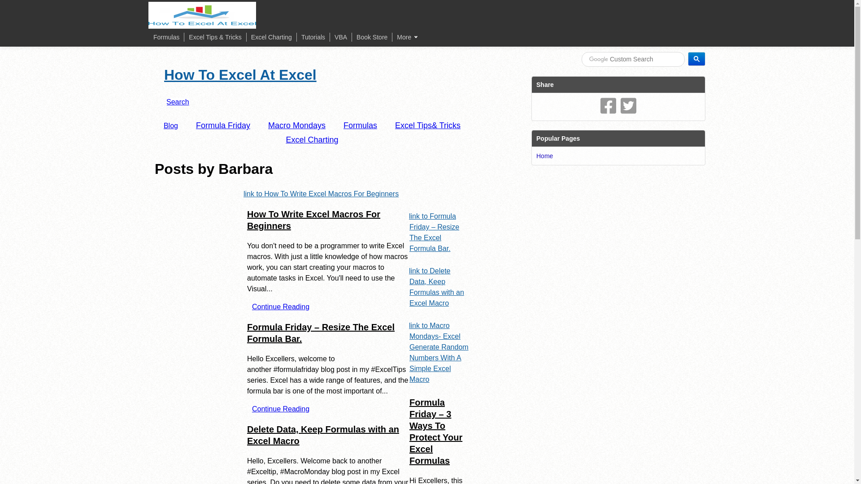 The image size is (861, 484). Describe the element at coordinates (437, 287) in the screenshot. I see `link to Delete Data, Keep Formulas with an Excel Macro` at that location.